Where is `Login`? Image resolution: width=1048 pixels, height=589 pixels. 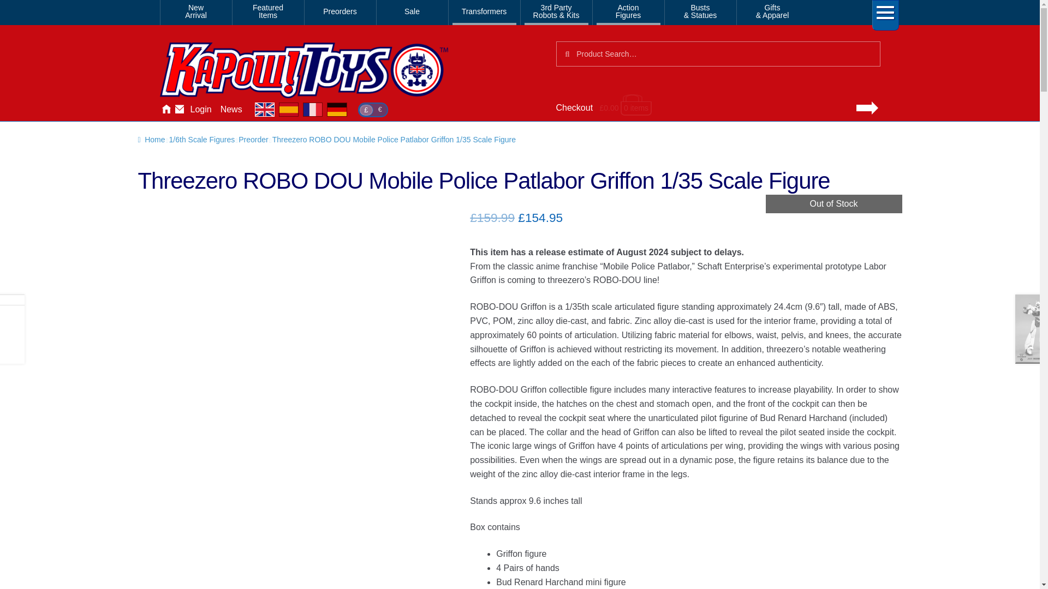
Login is located at coordinates (200, 110).